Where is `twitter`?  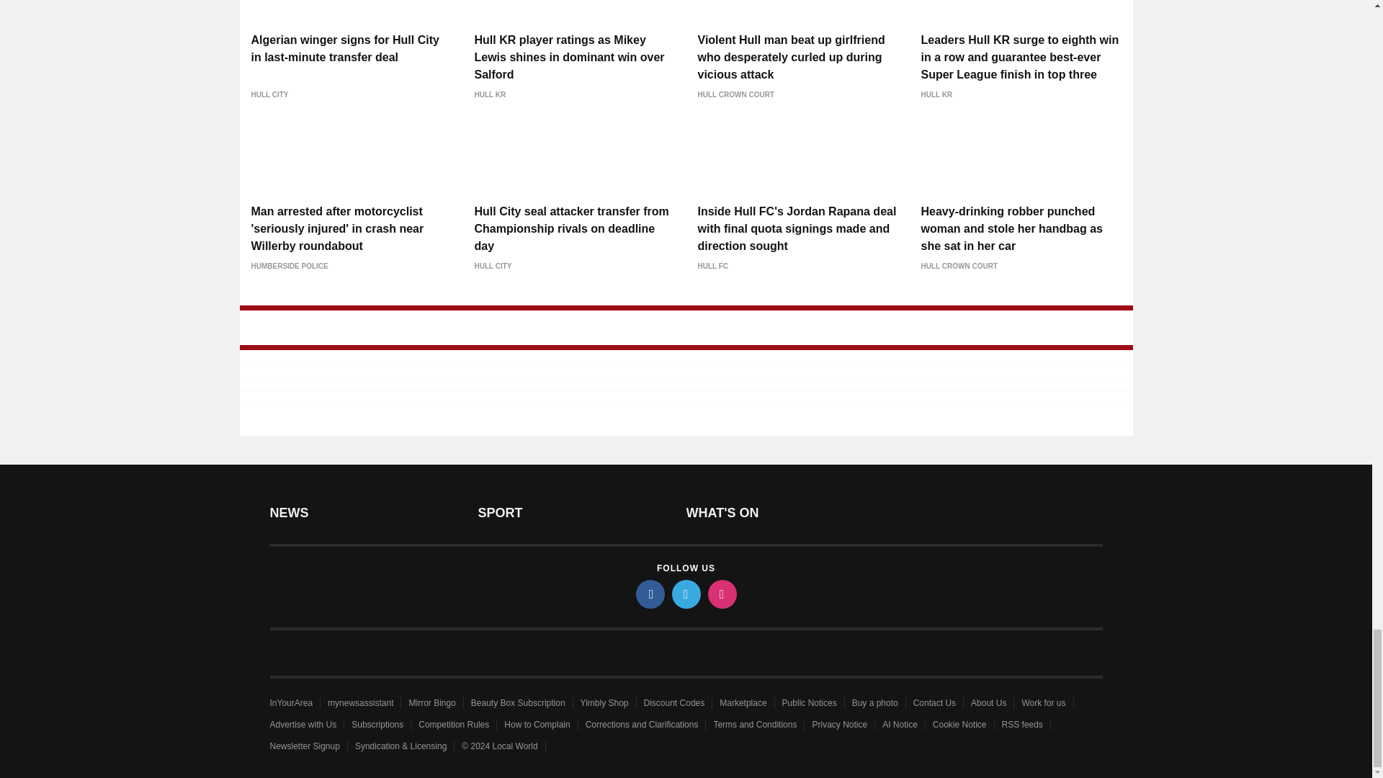
twitter is located at coordinates (685, 594).